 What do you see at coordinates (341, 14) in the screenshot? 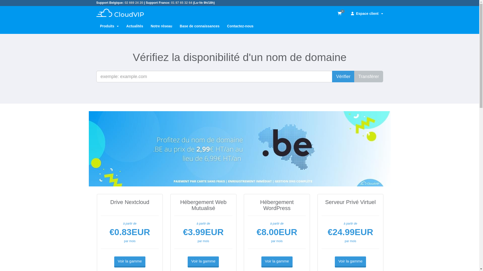
I see `0` at bounding box center [341, 14].